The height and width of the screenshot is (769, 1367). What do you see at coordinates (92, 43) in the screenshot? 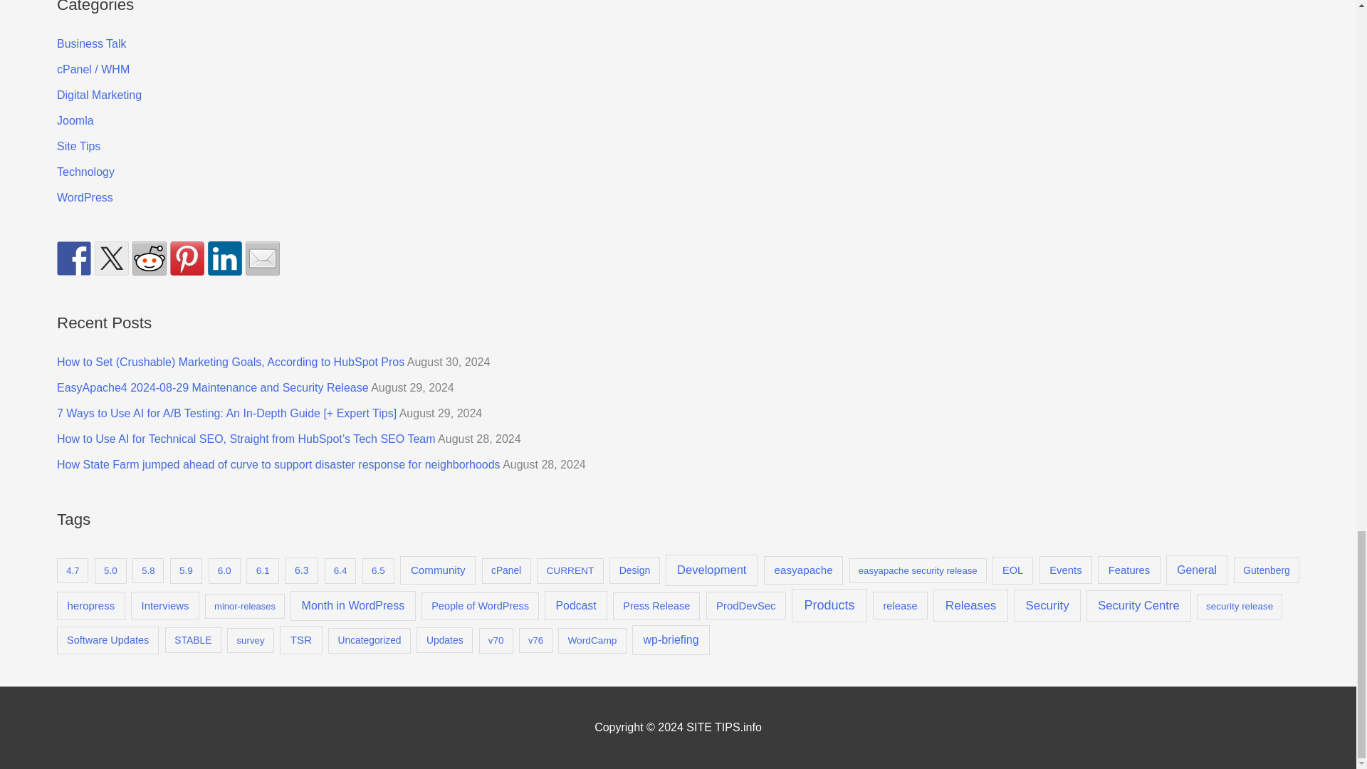
I see `Business Talk` at bounding box center [92, 43].